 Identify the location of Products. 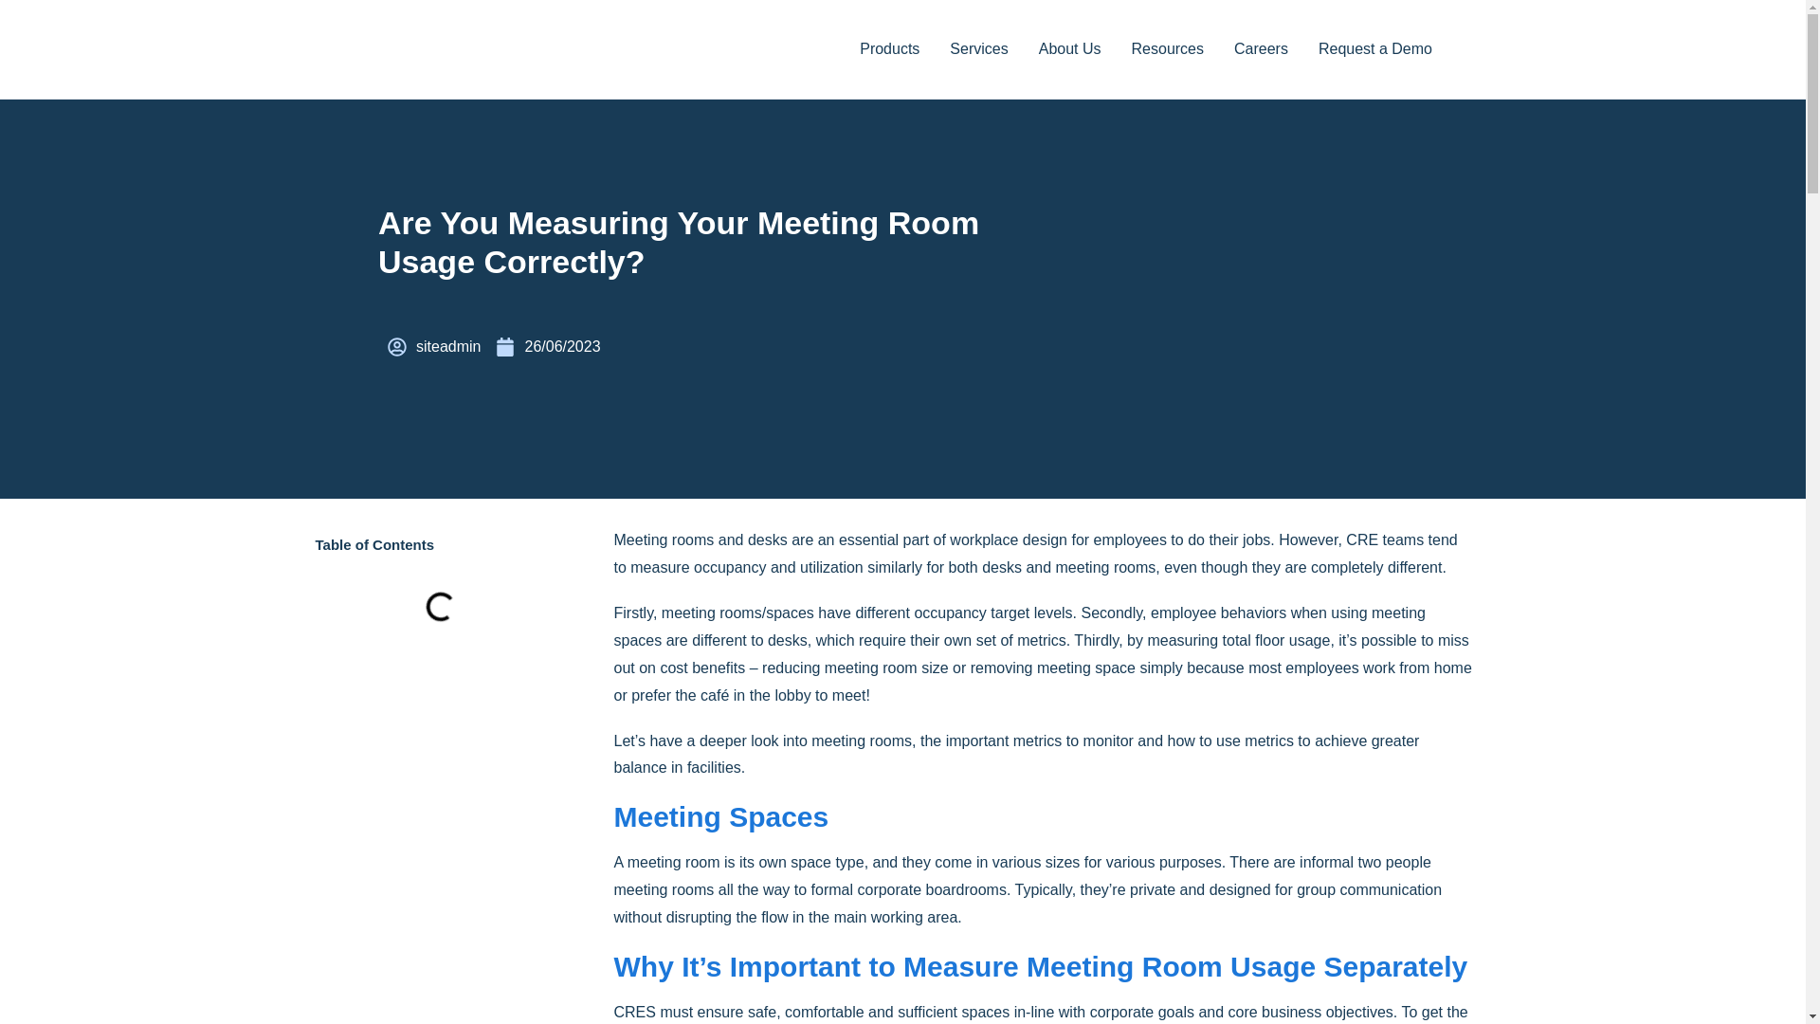
(889, 49).